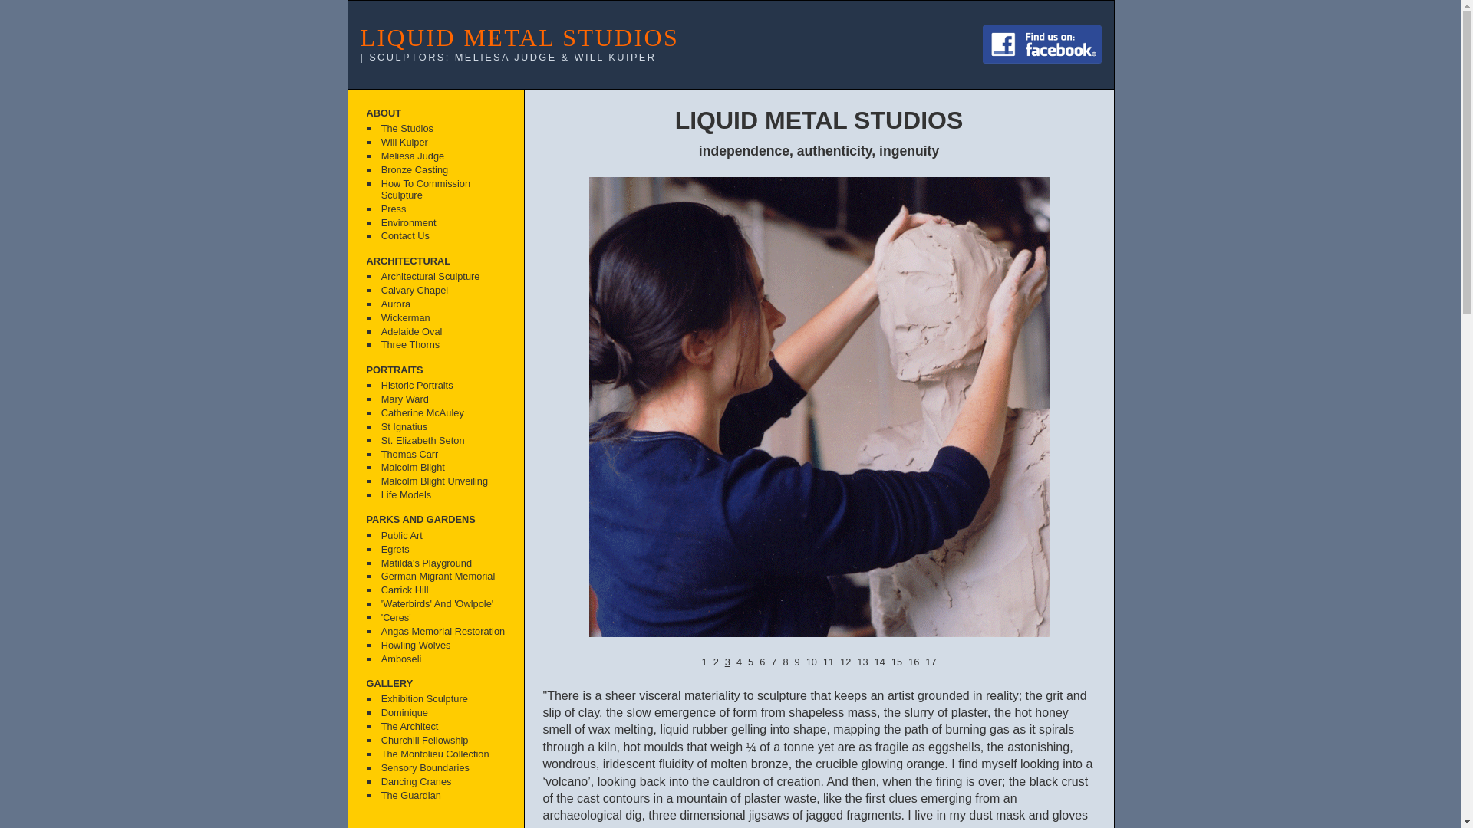 The width and height of the screenshot is (1473, 828). I want to click on Dominique, so click(442, 714).